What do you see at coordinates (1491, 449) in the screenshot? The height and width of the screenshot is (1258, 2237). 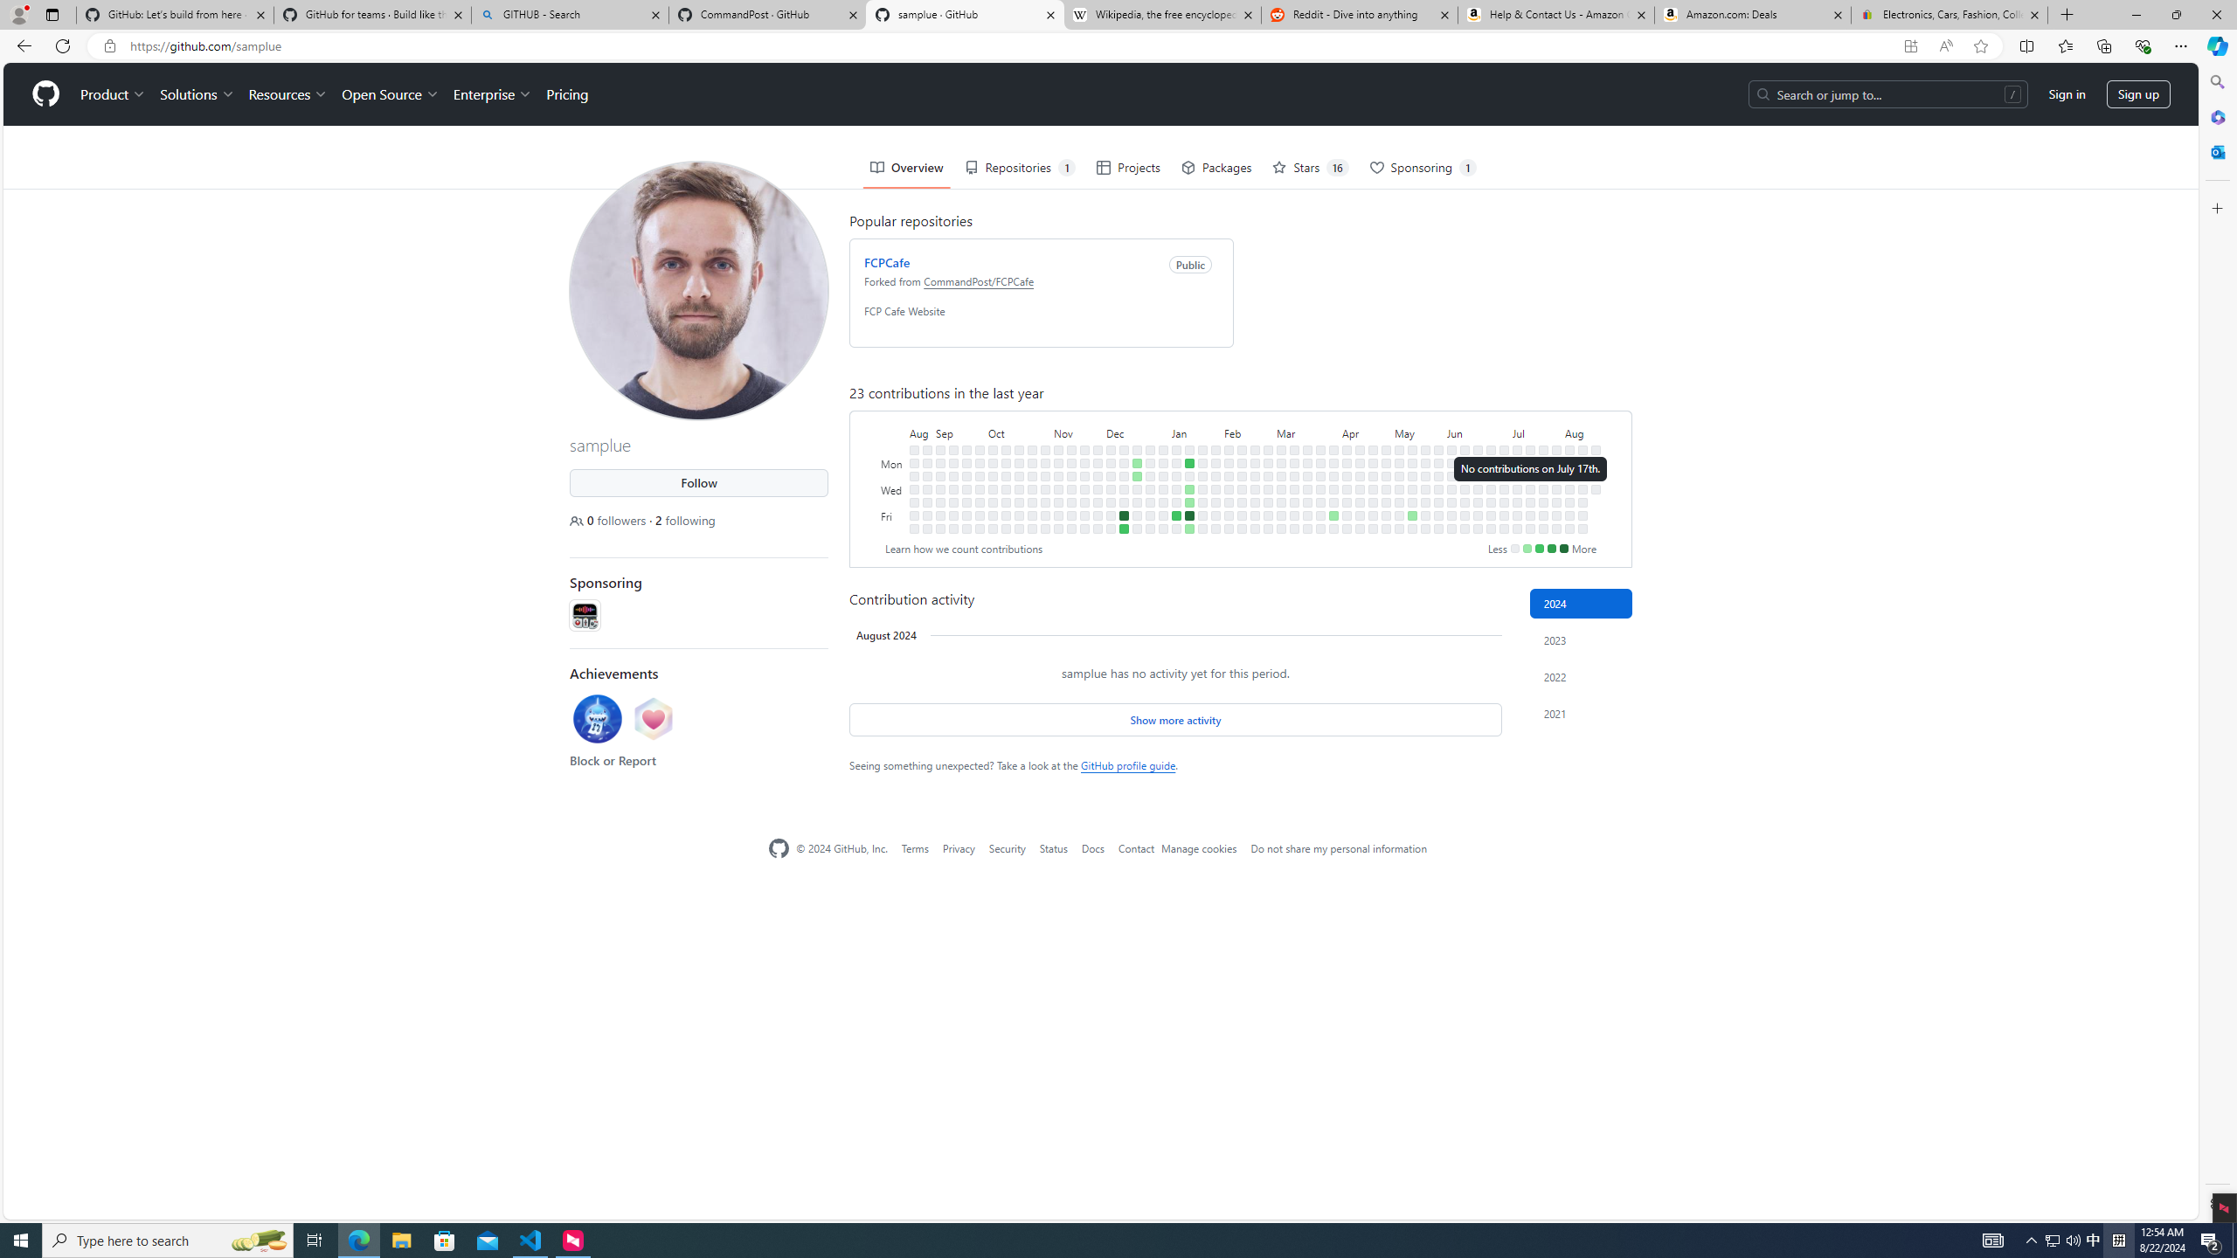 I see `No contributions on June 23rd.` at bounding box center [1491, 449].